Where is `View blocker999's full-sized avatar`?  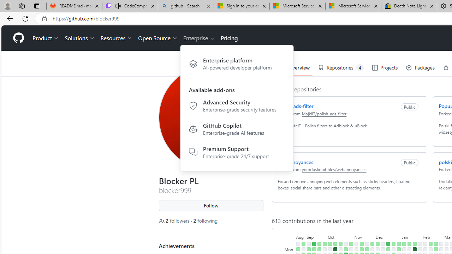
View blocker999's full-sized avatar is located at coordinates (211, 117).